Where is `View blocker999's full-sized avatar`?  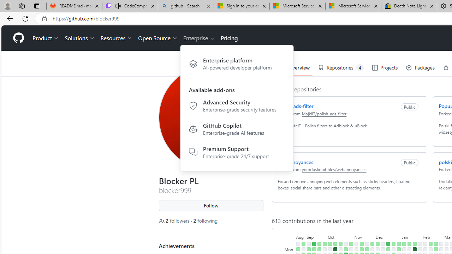
View blocker999's full-sized avatar is located at coordinates (211, 117).